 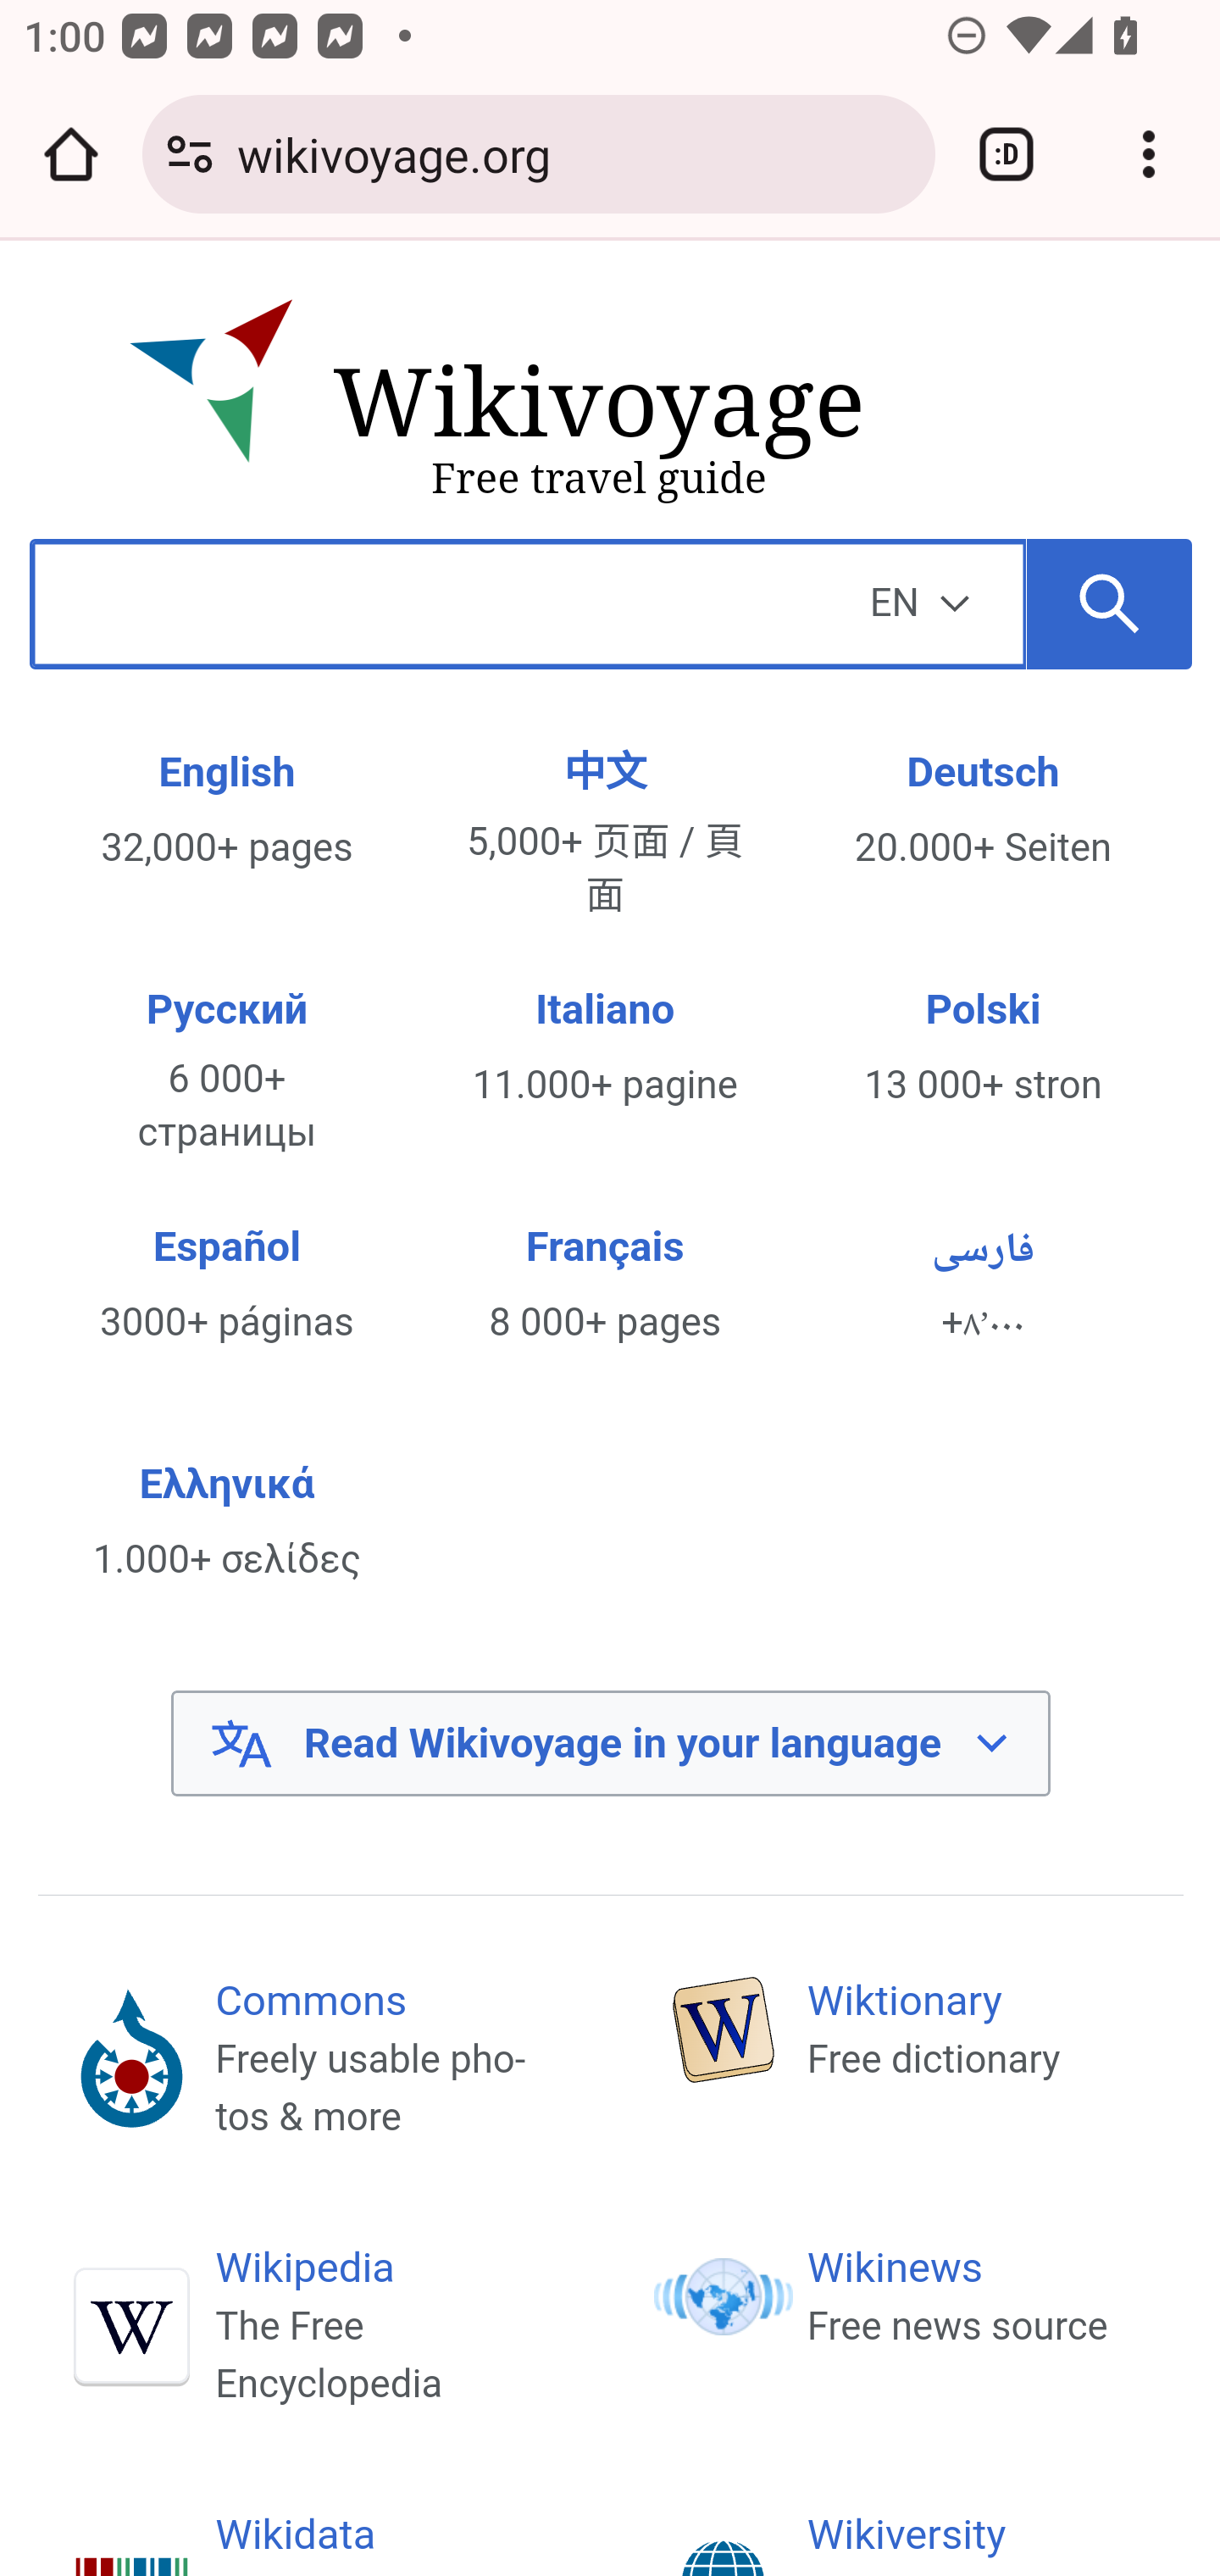 I want to click on wikivoyage.org, so click(x=574, y=153).